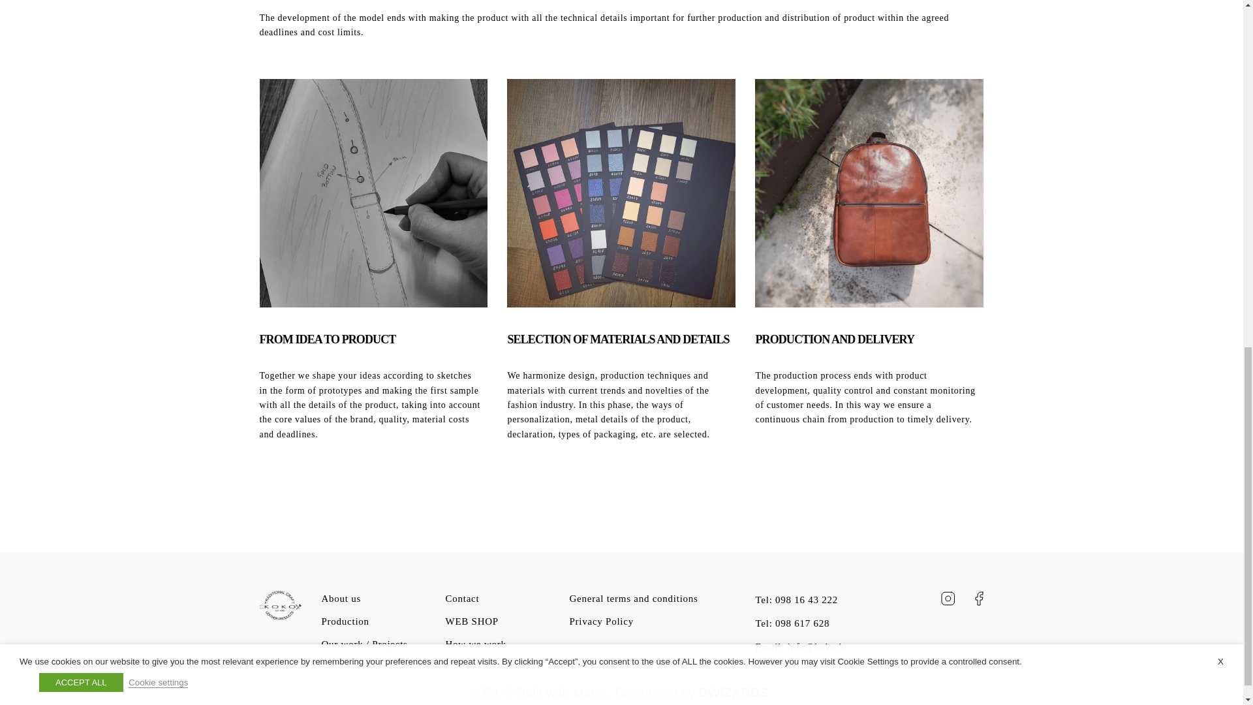  What do you see at coordinates (341, 598) in the screenshot?
I see `About us` at bounding box center [341, 598].